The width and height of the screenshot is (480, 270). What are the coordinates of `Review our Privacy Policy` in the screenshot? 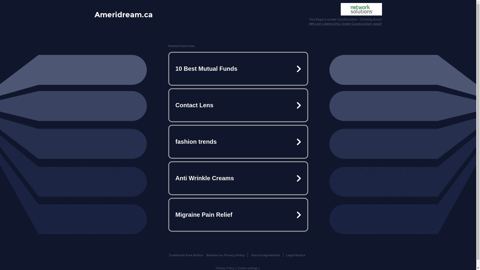 It's located at (225, 255).